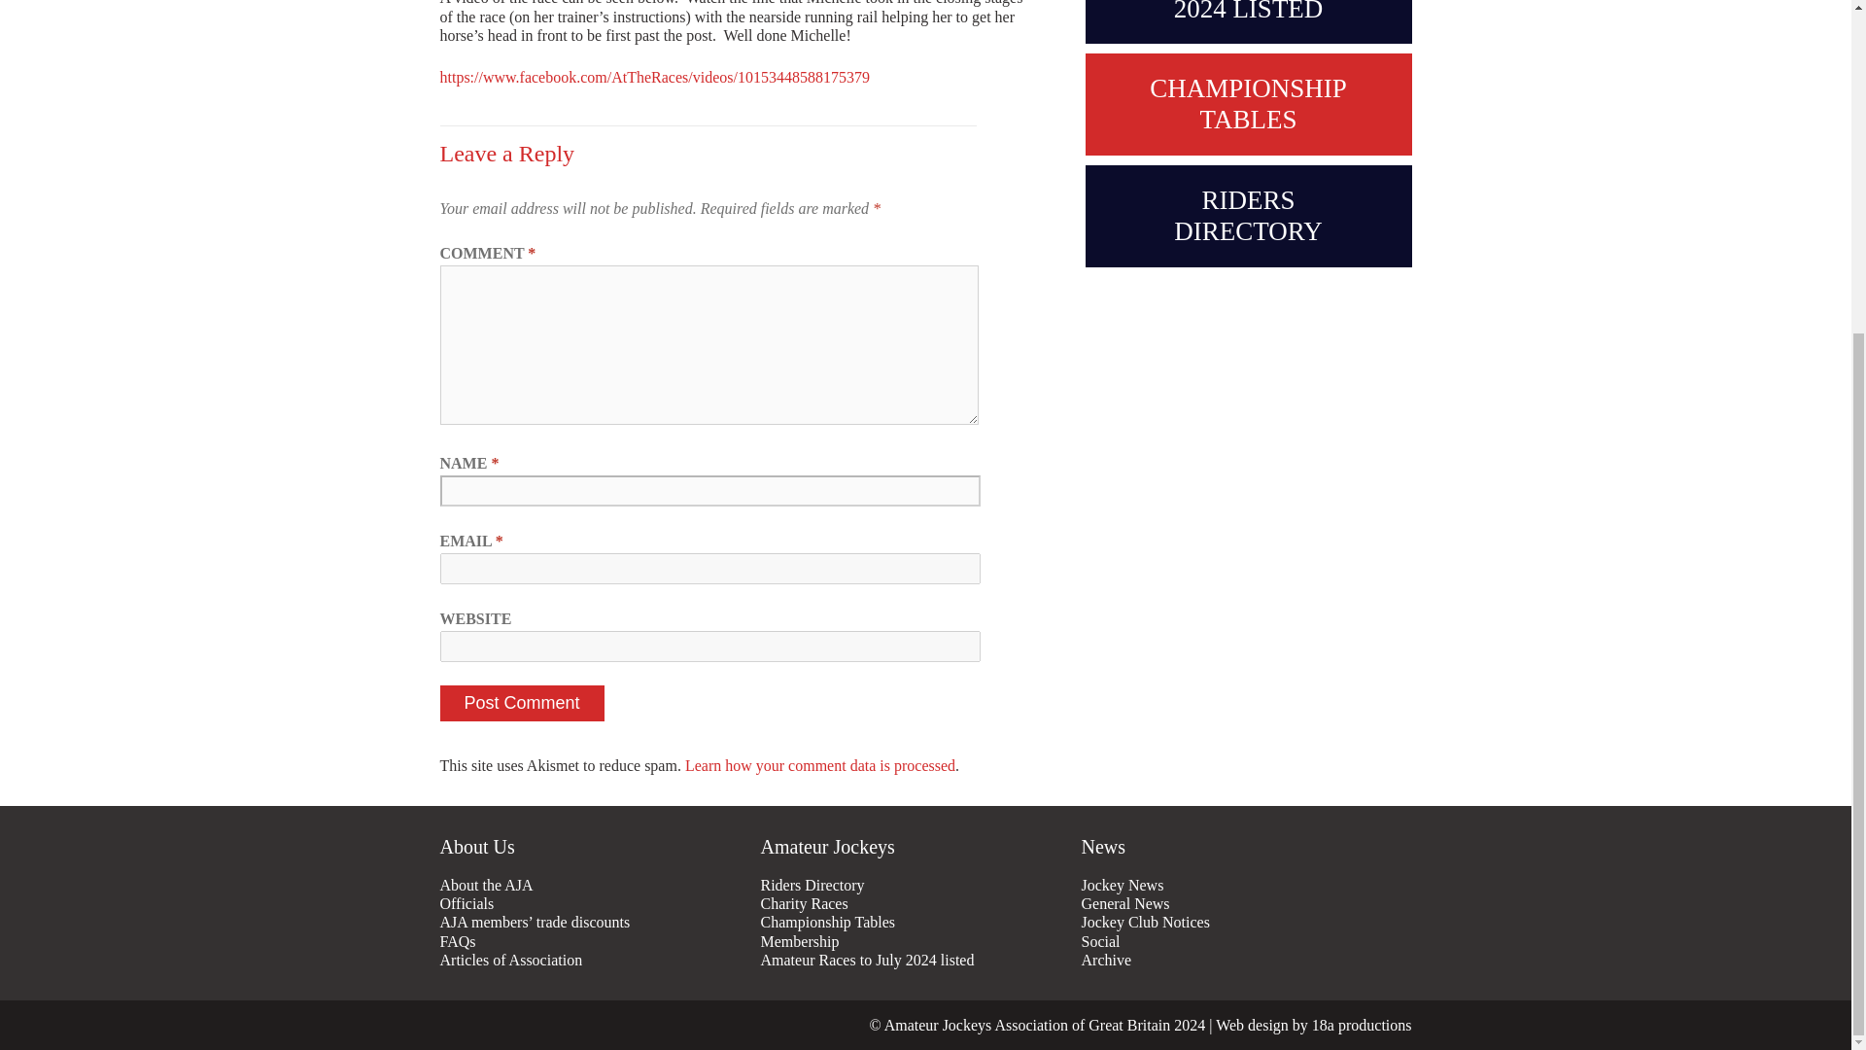 Image resolution: width=1866 pixels, height=1050 pixels. I want to click on Jockey Club Notices, so click(1236, 922).